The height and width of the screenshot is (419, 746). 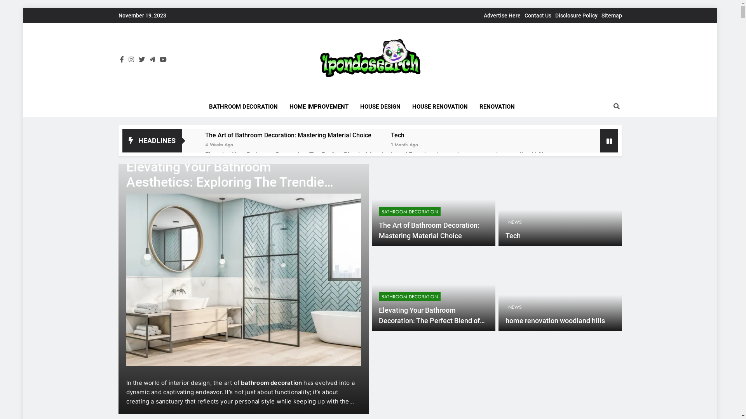 What do you see at coordinates (538, 16) in the screenshot?
I see `Contact Us` at bounding box center [538, 16].